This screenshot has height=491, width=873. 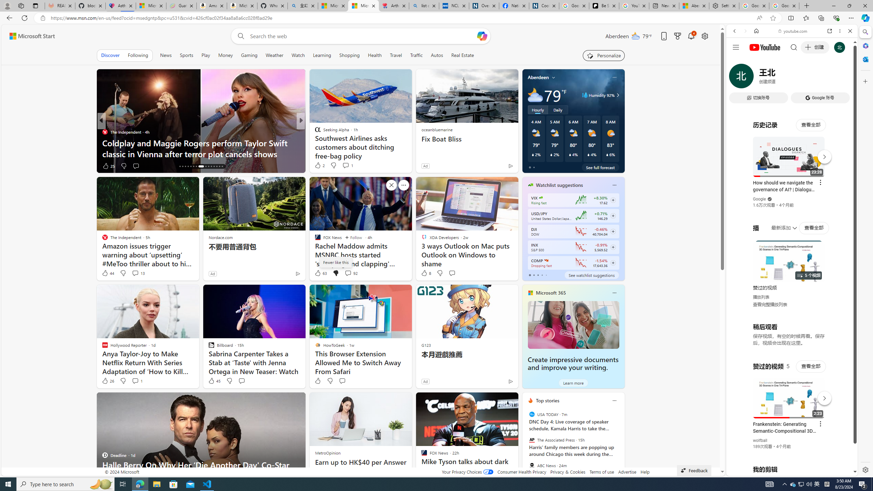 What do you see at coordinates (842, 78) in the screenshot?
I see `Class: b_serphb` at bounding box center [842, 78].